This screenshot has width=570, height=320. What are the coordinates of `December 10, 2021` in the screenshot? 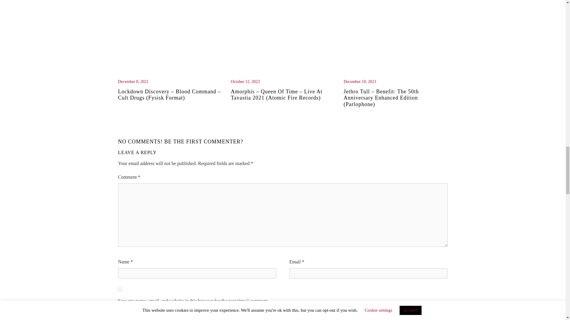 It's located at (395, 82).